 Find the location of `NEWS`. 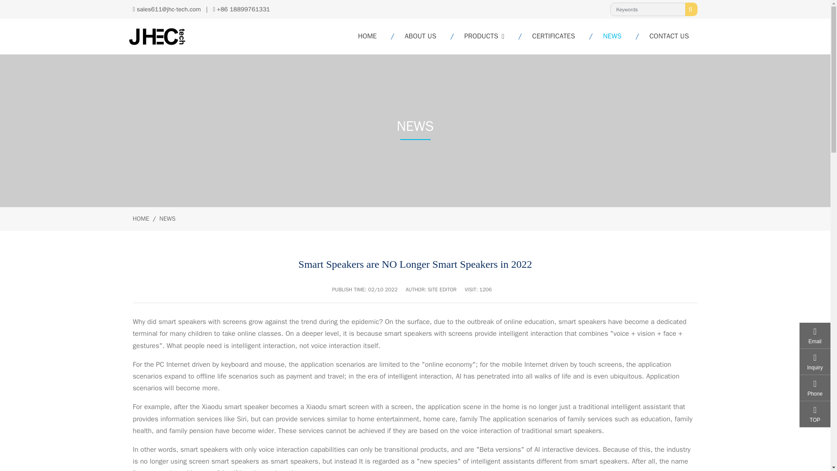

NEWS is located at coordinates (612, 37).